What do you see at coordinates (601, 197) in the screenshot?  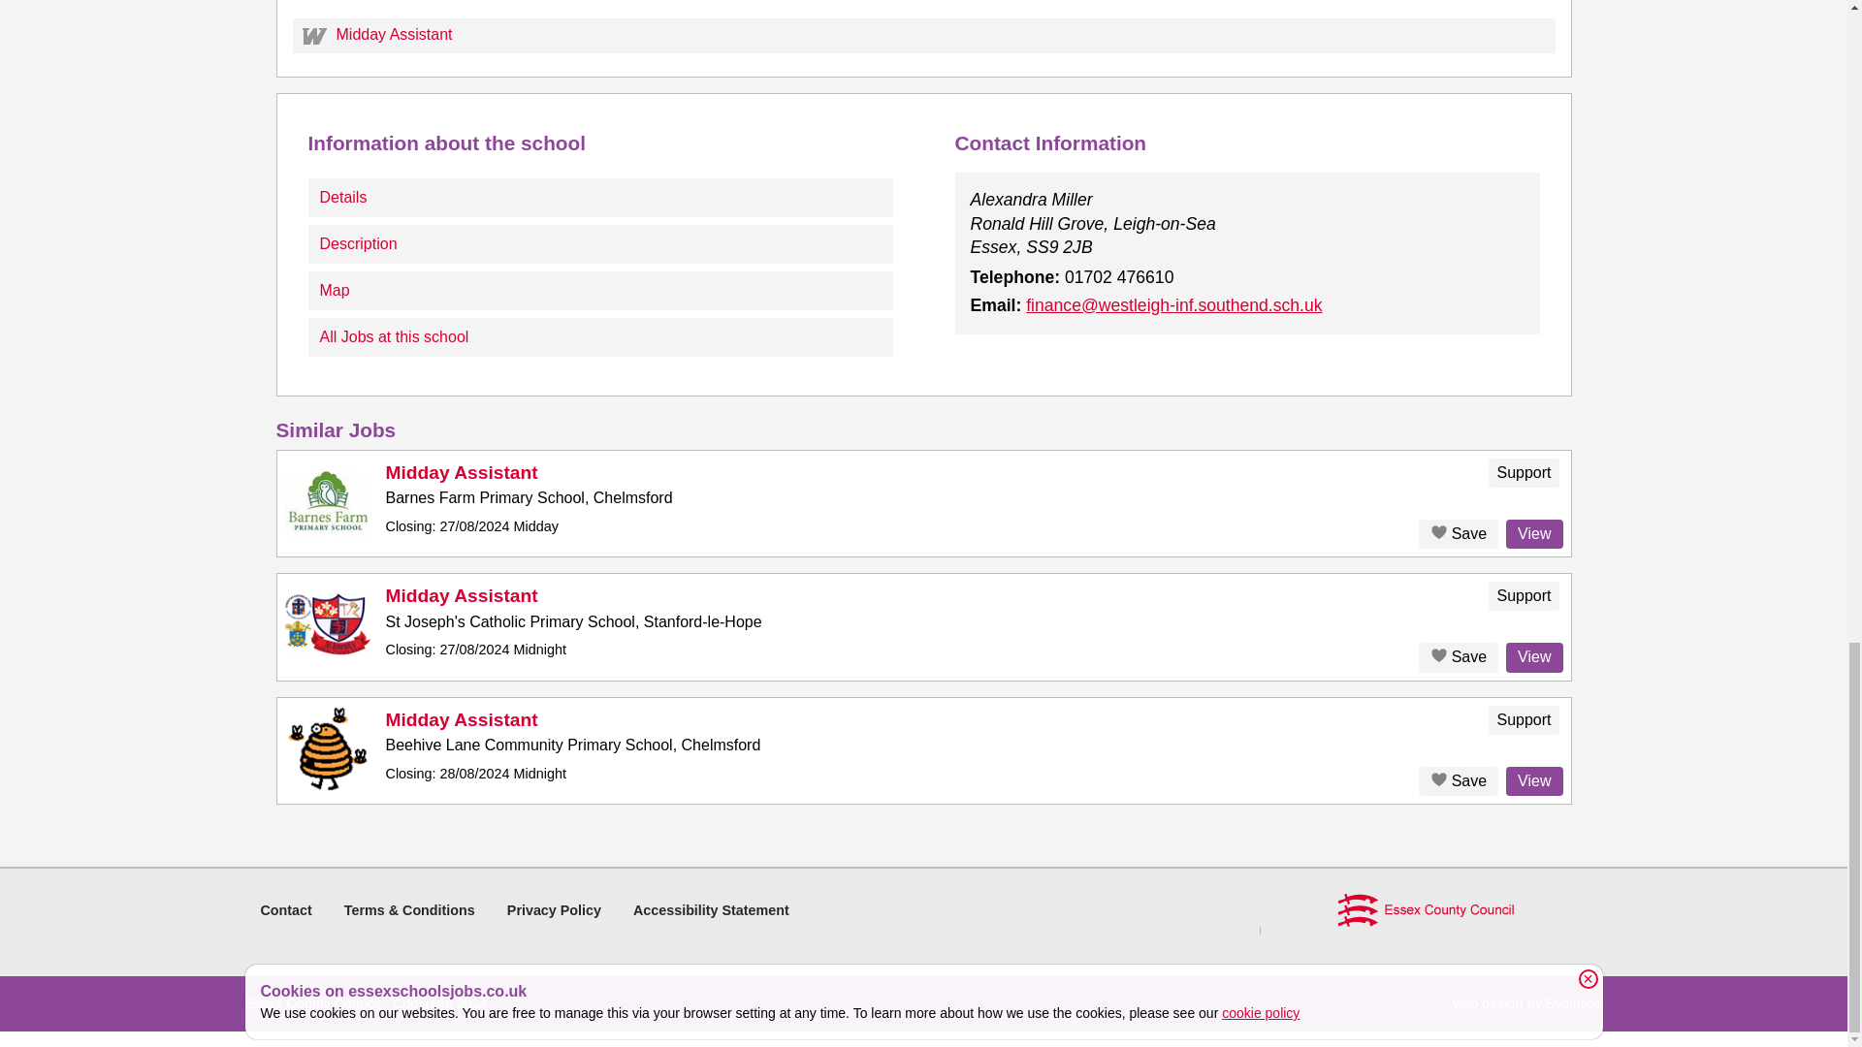 I see `Details` at bounding box center [601, 197].